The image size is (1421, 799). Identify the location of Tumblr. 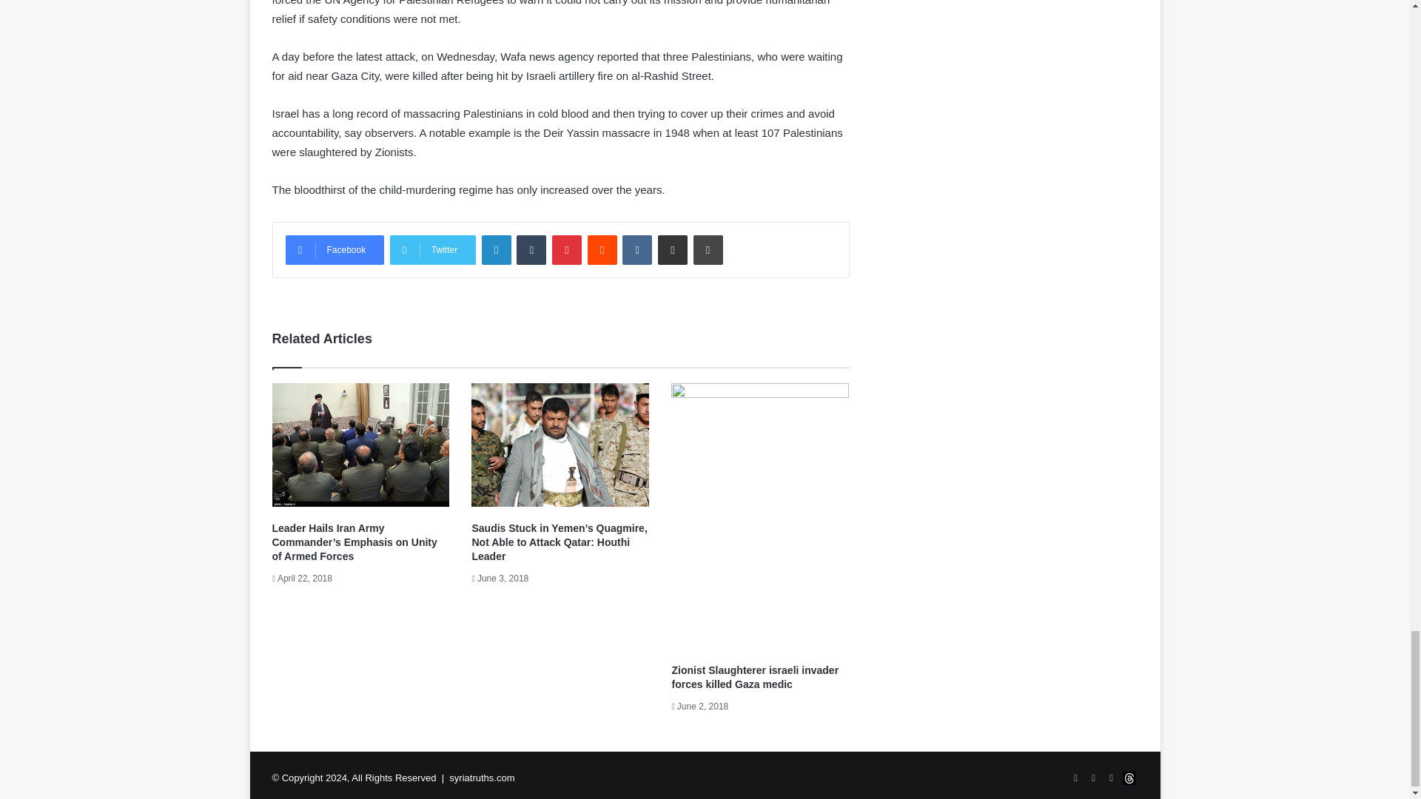
(531, 249).